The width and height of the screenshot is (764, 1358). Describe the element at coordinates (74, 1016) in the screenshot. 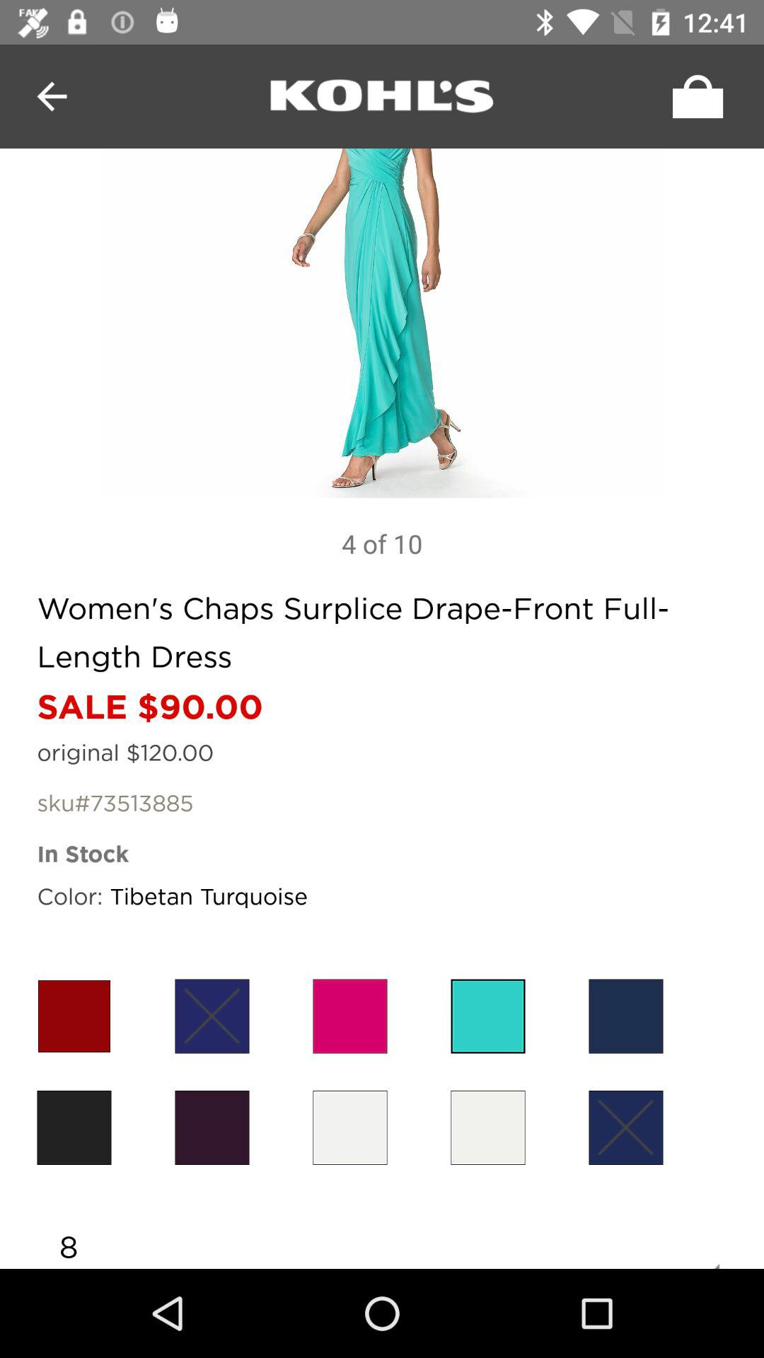

I see `change color to red` at that location.